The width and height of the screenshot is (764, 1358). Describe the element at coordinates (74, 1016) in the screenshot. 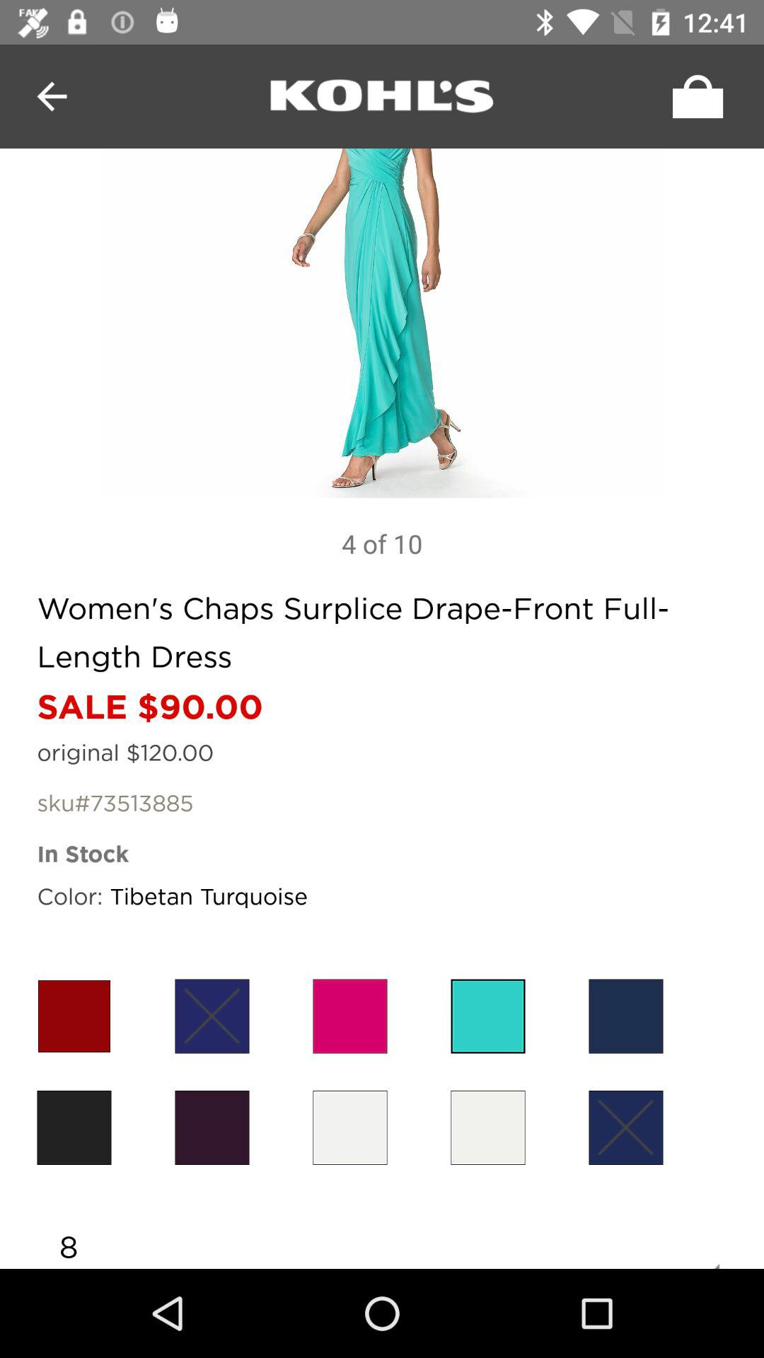

I see `change color to red` at that location.